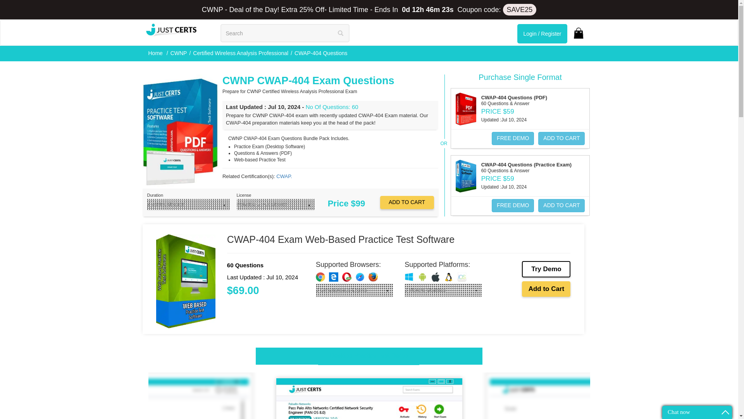 The image size is (744, 419). Describe the element at coordinates (546, 269) in the screenshot. I see `Try Demo` at that location.